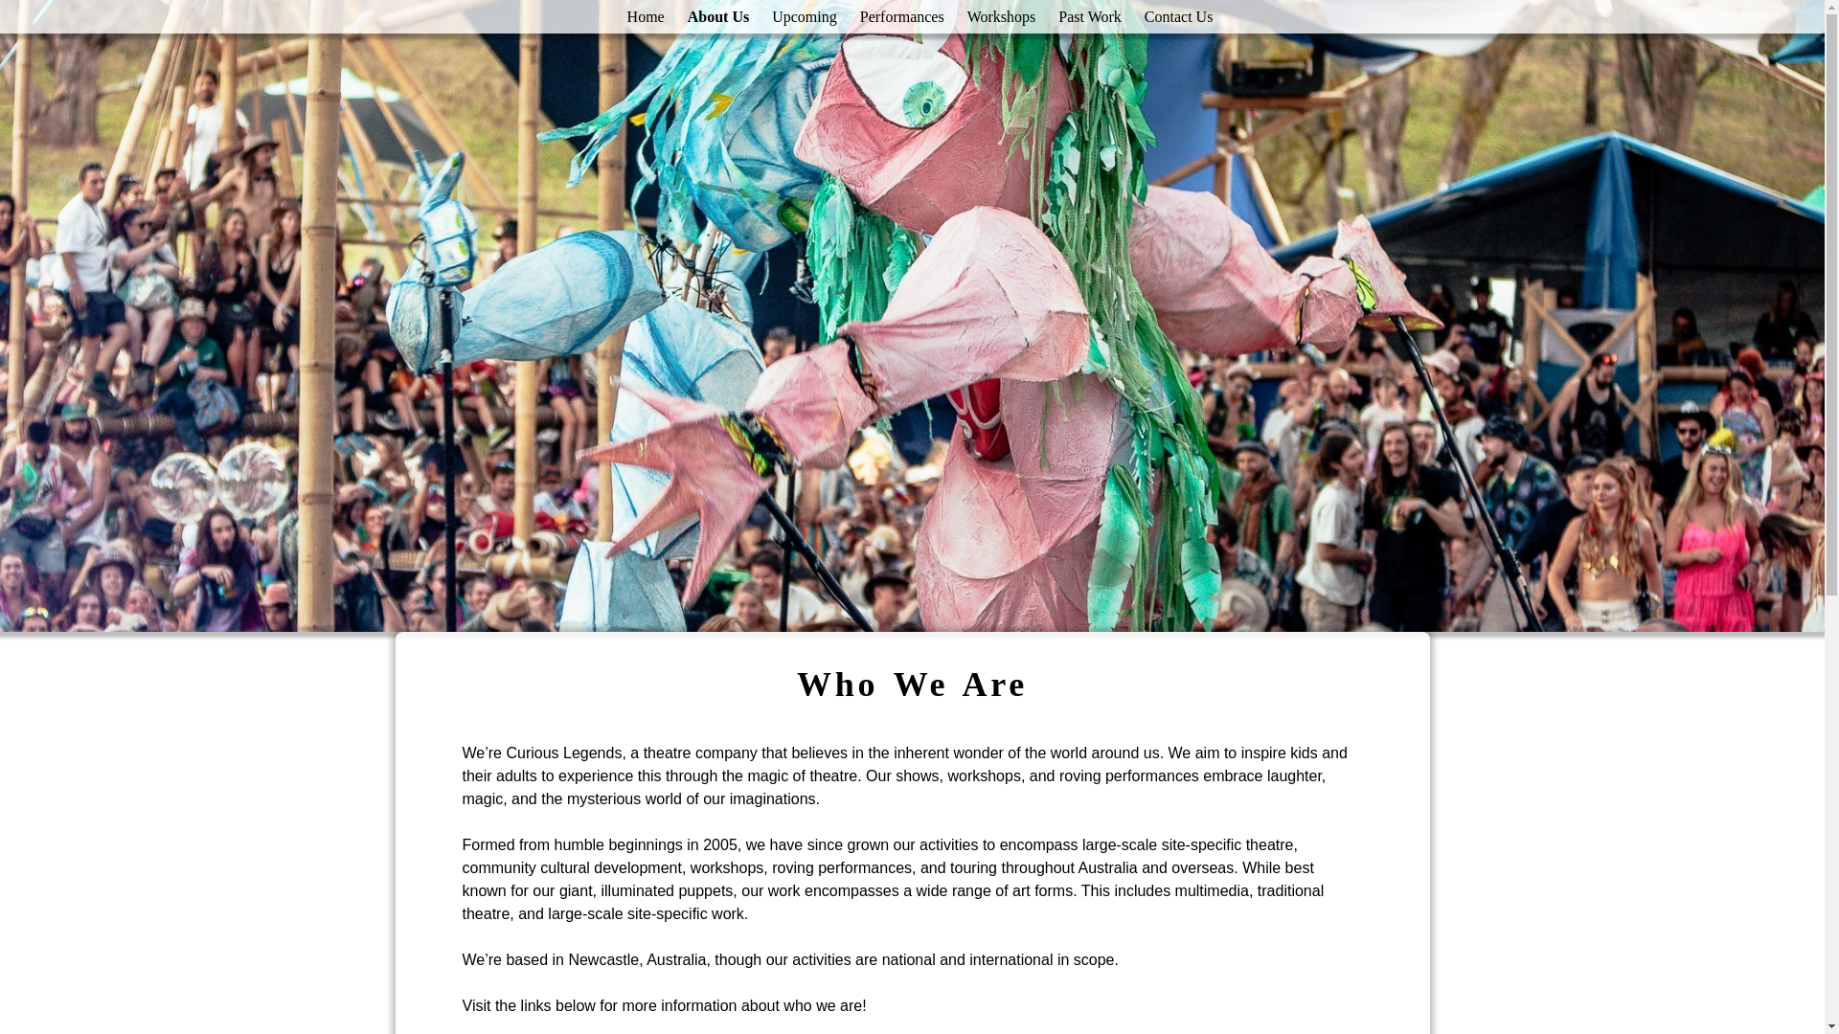 The image size is (1839, 1034). I want to click on Upcoming, so click(805, 16).